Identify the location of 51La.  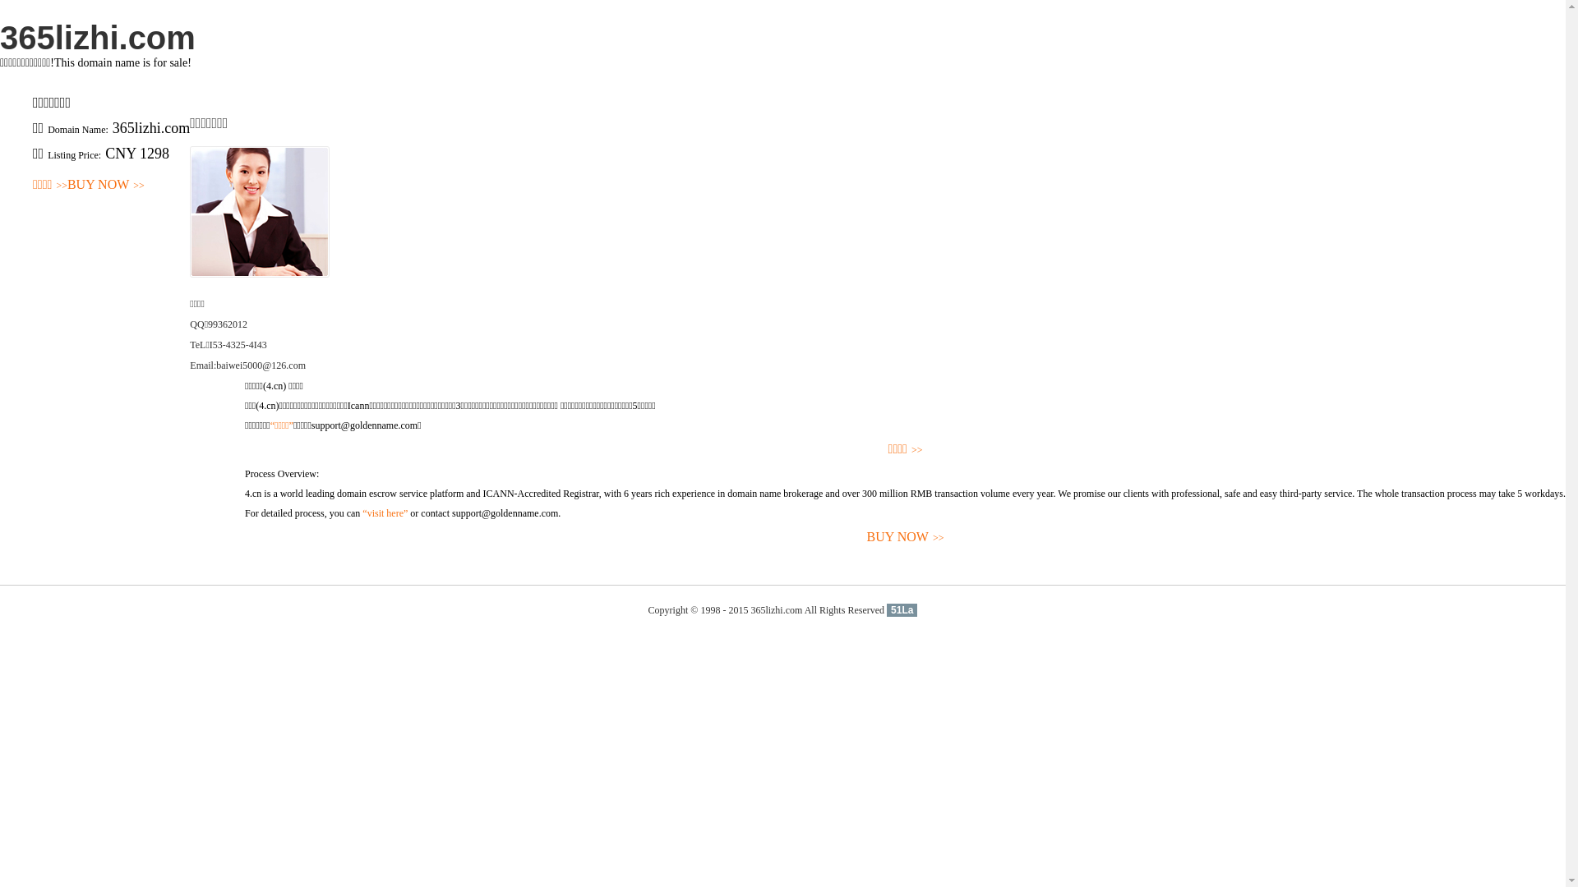
(902, 610).